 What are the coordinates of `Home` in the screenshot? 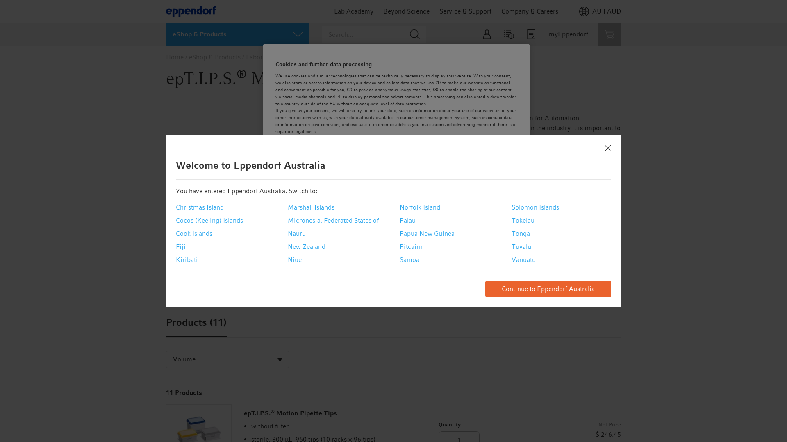 It's located at (175, 57).